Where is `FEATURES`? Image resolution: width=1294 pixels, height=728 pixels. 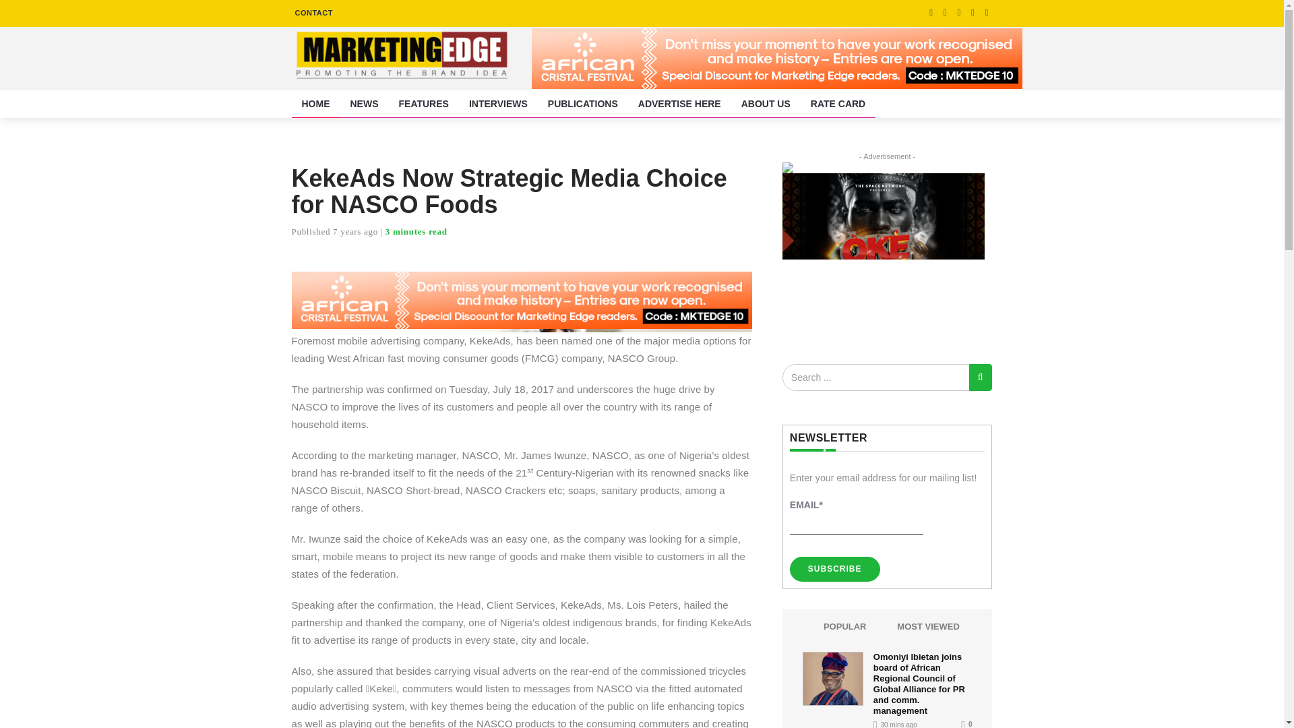 FEATURES is located at coordinates (423, 104).